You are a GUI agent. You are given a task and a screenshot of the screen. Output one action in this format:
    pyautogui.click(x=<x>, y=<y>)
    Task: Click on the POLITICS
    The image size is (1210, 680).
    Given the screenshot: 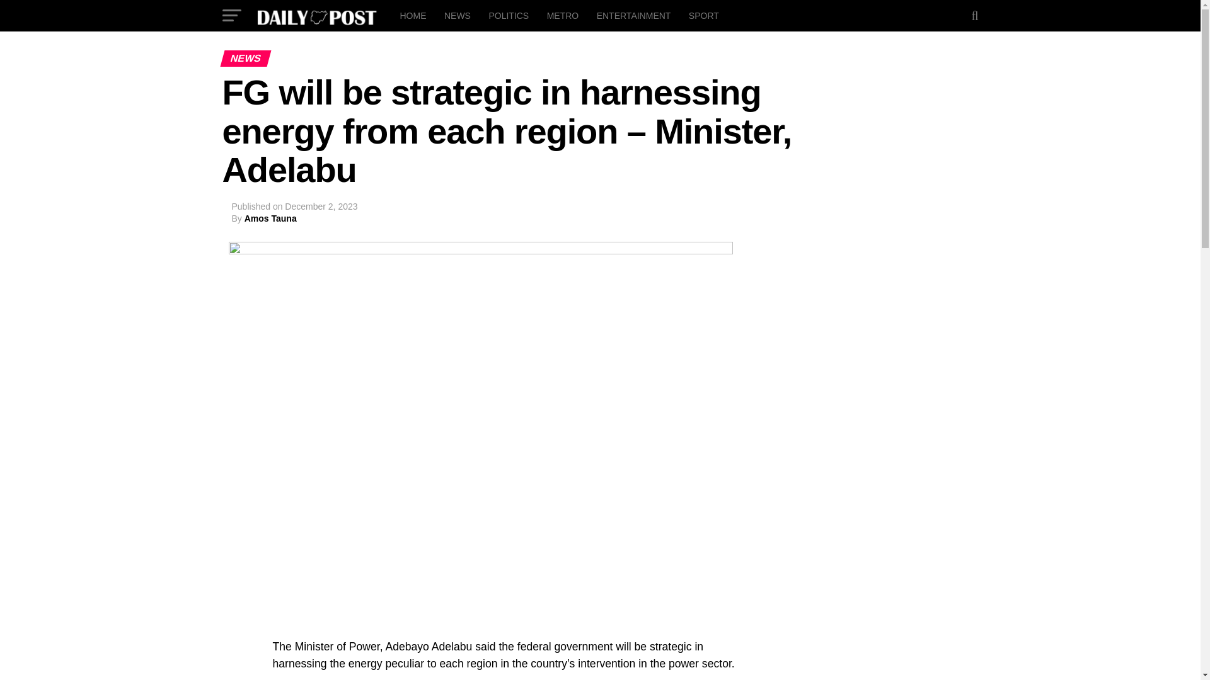 What is the action you would take?
    pyautogui.click(x=508, y=15)
    